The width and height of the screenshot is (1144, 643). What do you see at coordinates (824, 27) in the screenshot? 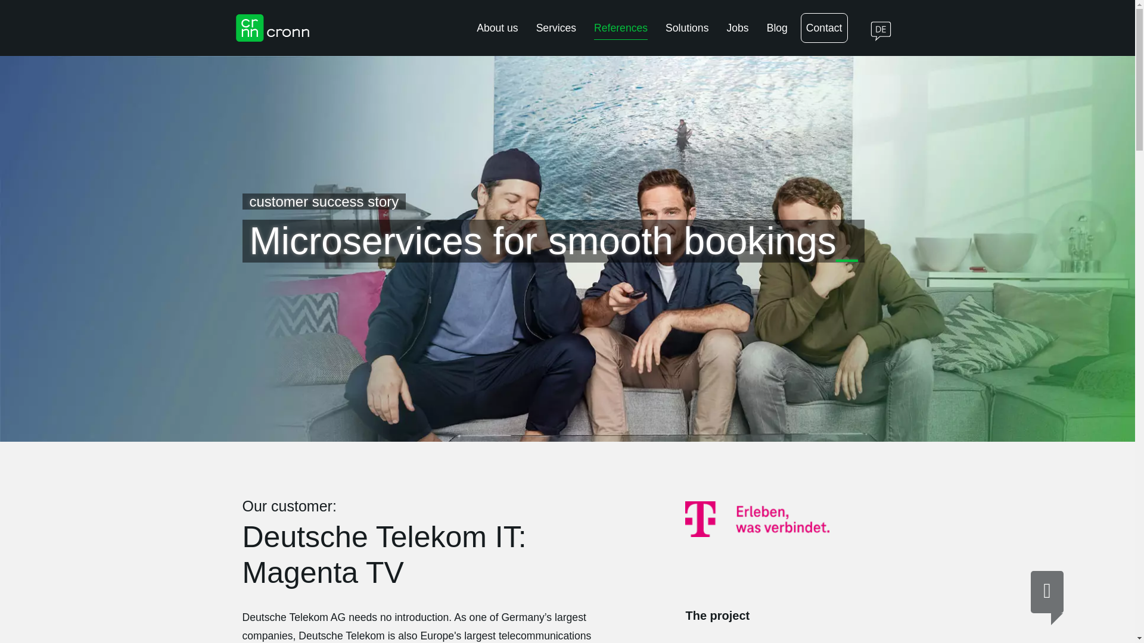
I see `Contact` at bounding box center [824, 27].